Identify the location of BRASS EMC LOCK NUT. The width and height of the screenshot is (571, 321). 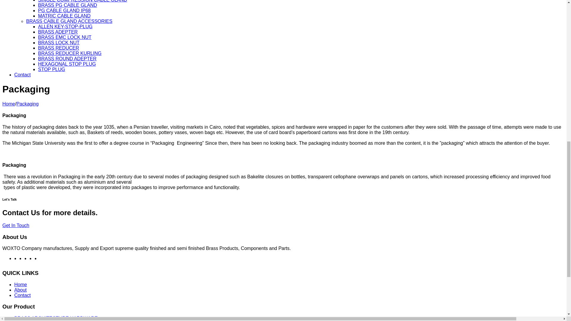
(65, 37).